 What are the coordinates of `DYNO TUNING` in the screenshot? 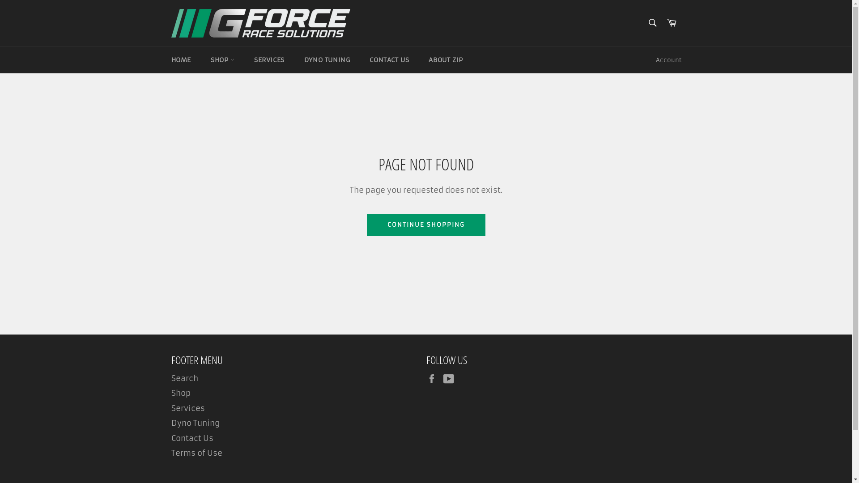 It's located at (327, 60).